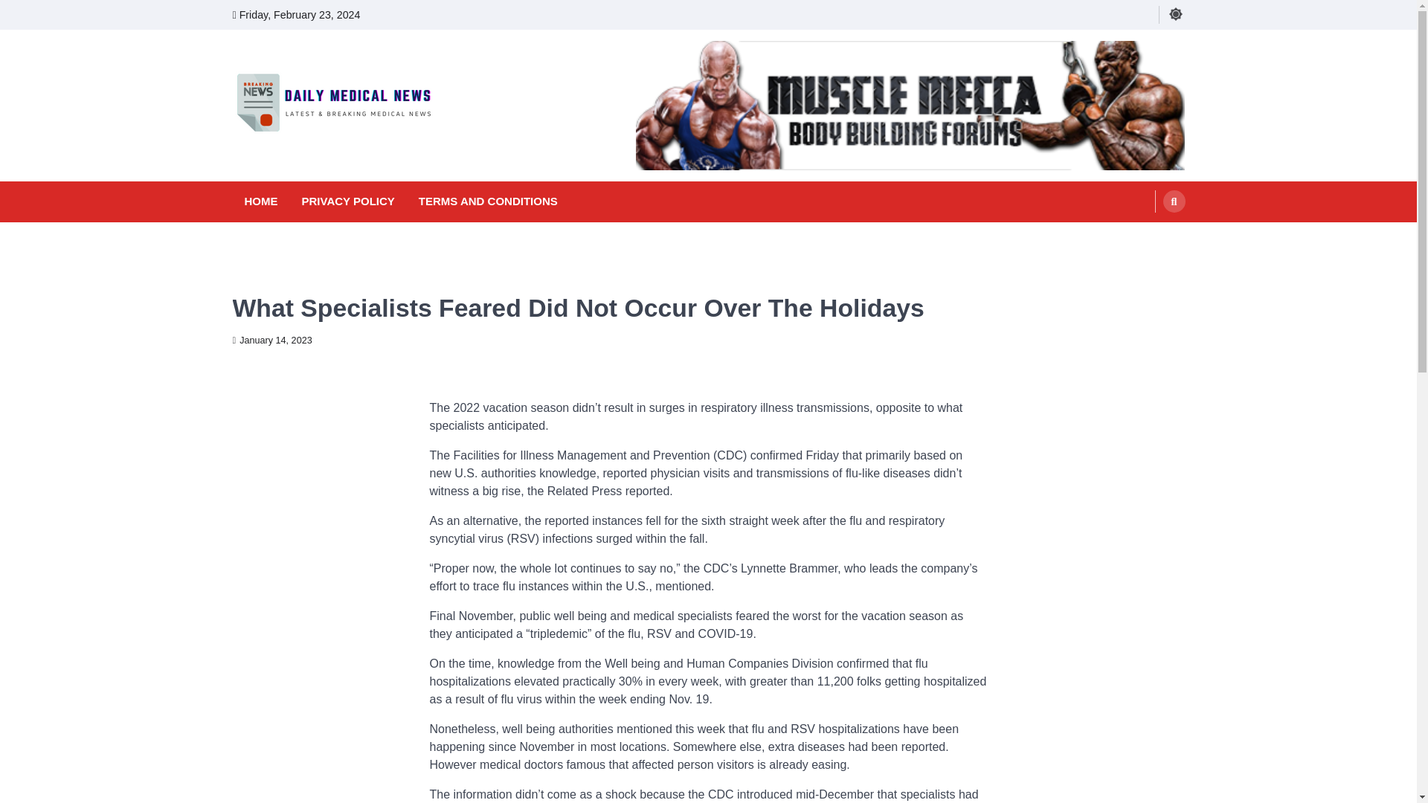 Image resolution: width=1428 pixels, height=803 pixels. Describe the element at coordinates (260, 201) in the screenshot. I see `HOME` at that location.